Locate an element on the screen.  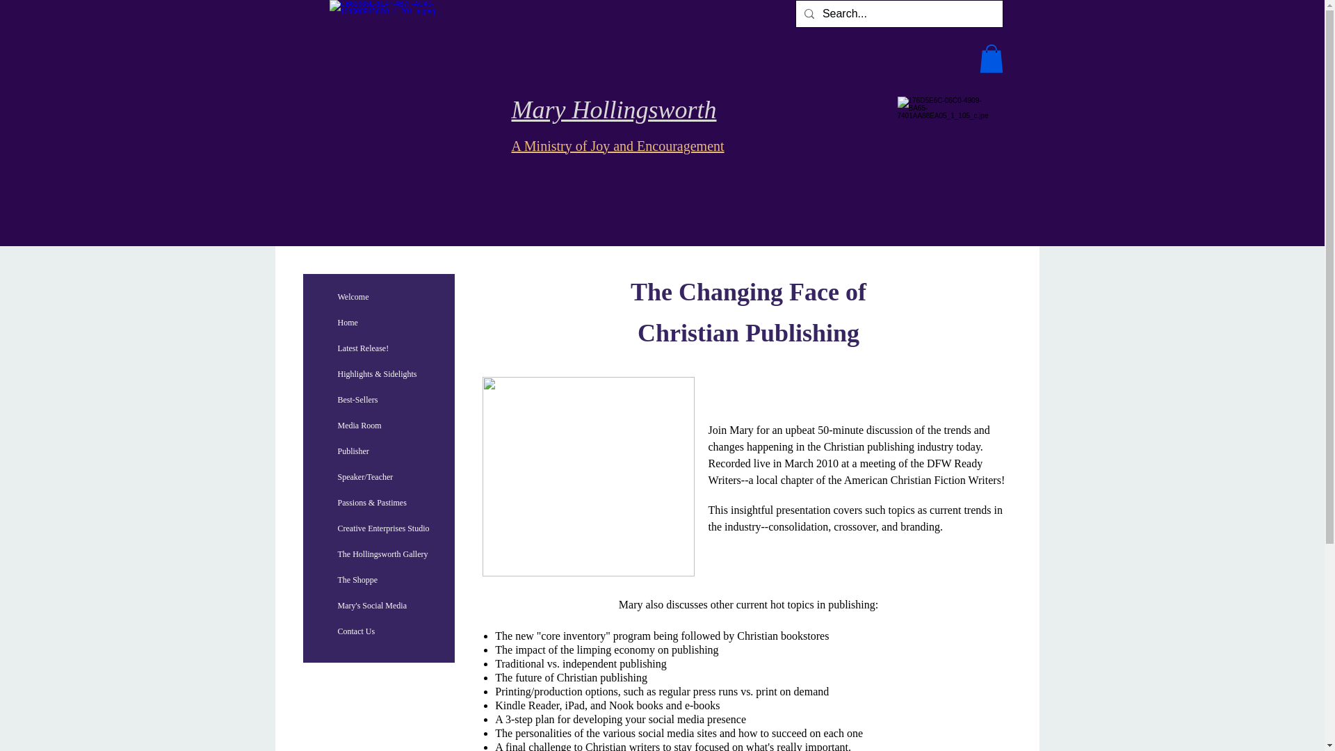
Latest Release! is located at coordinates (364, 348).